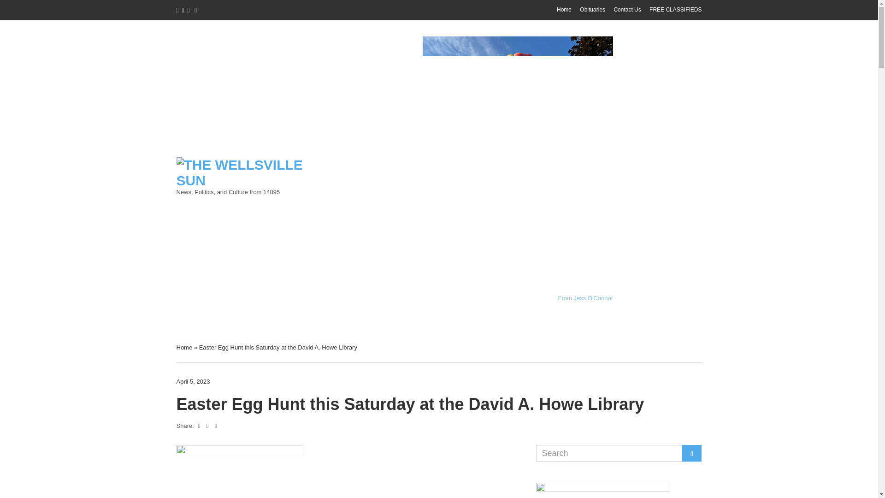 The image size is (885, 498). What do you see at coordinates (184, 348) in the screenshot?
I see `Home` at bounding box center [184, 348].